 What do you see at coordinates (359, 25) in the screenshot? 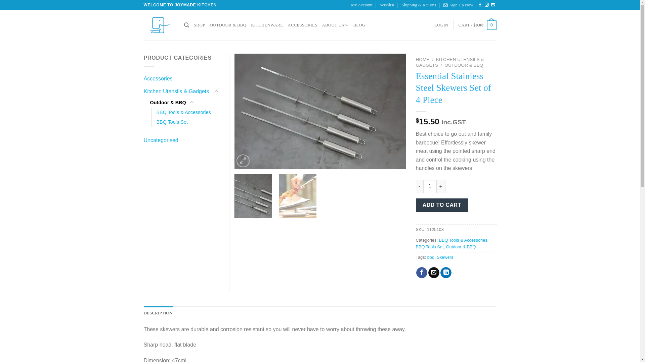
I see `BLOG` at bounding box center [359, 25].